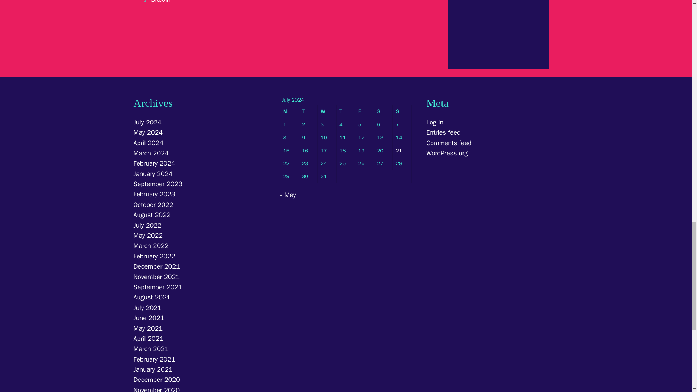 The height and width of the screenshot is (392, 697). What do you see at coordinates (365, 112) in the screenshot?
I see `Friday` at bounding box center [365, 112].